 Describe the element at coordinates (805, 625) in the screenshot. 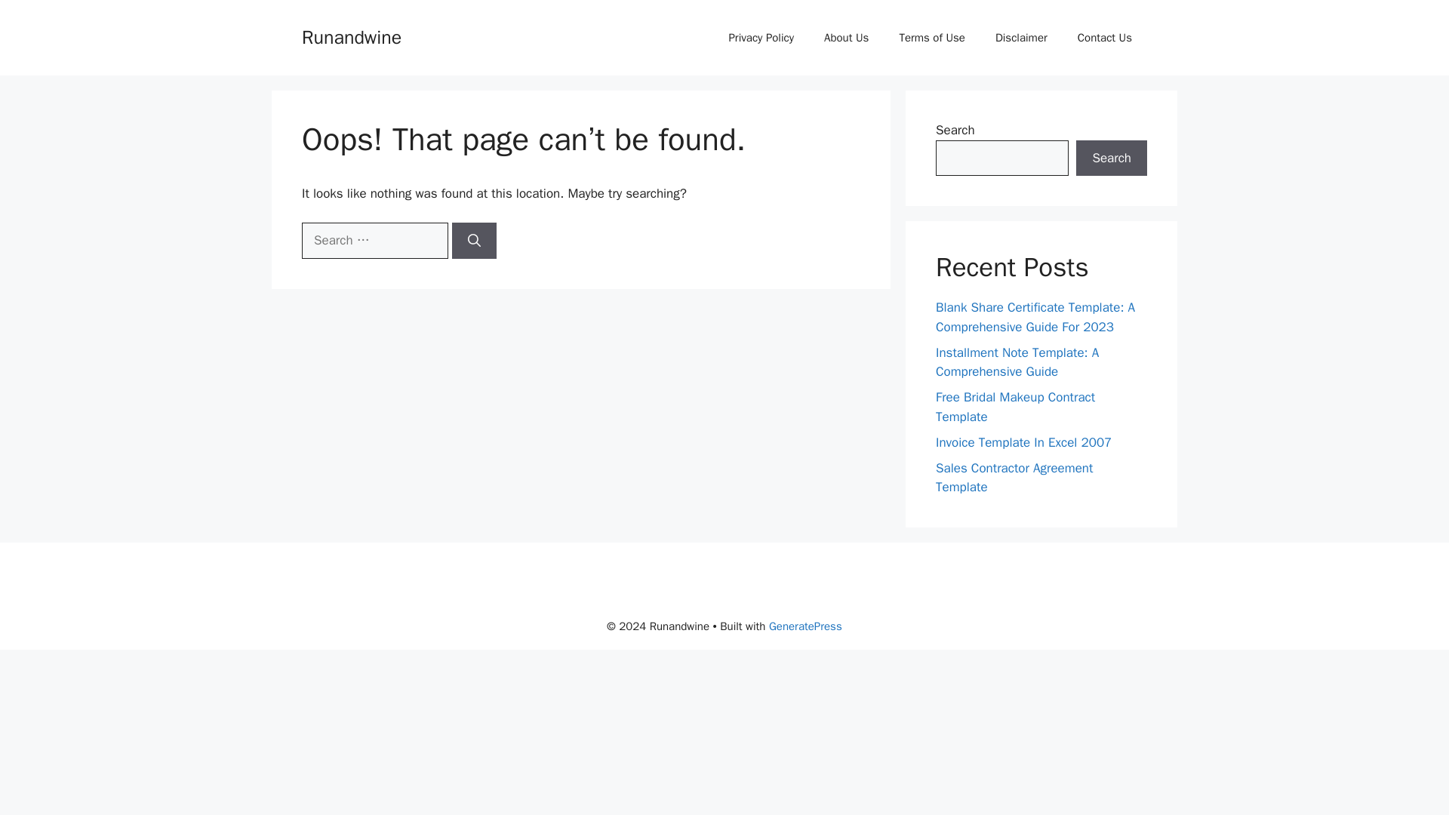

I see `GeneratePress` at that location.